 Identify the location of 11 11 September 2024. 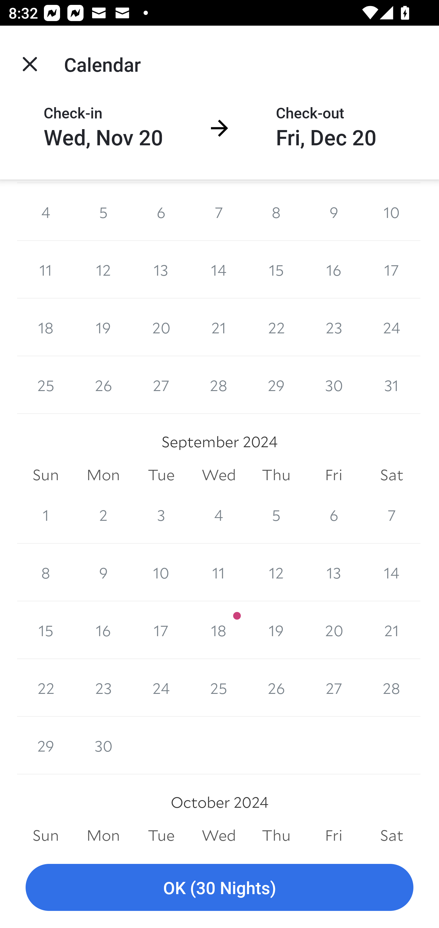
(219, 572).